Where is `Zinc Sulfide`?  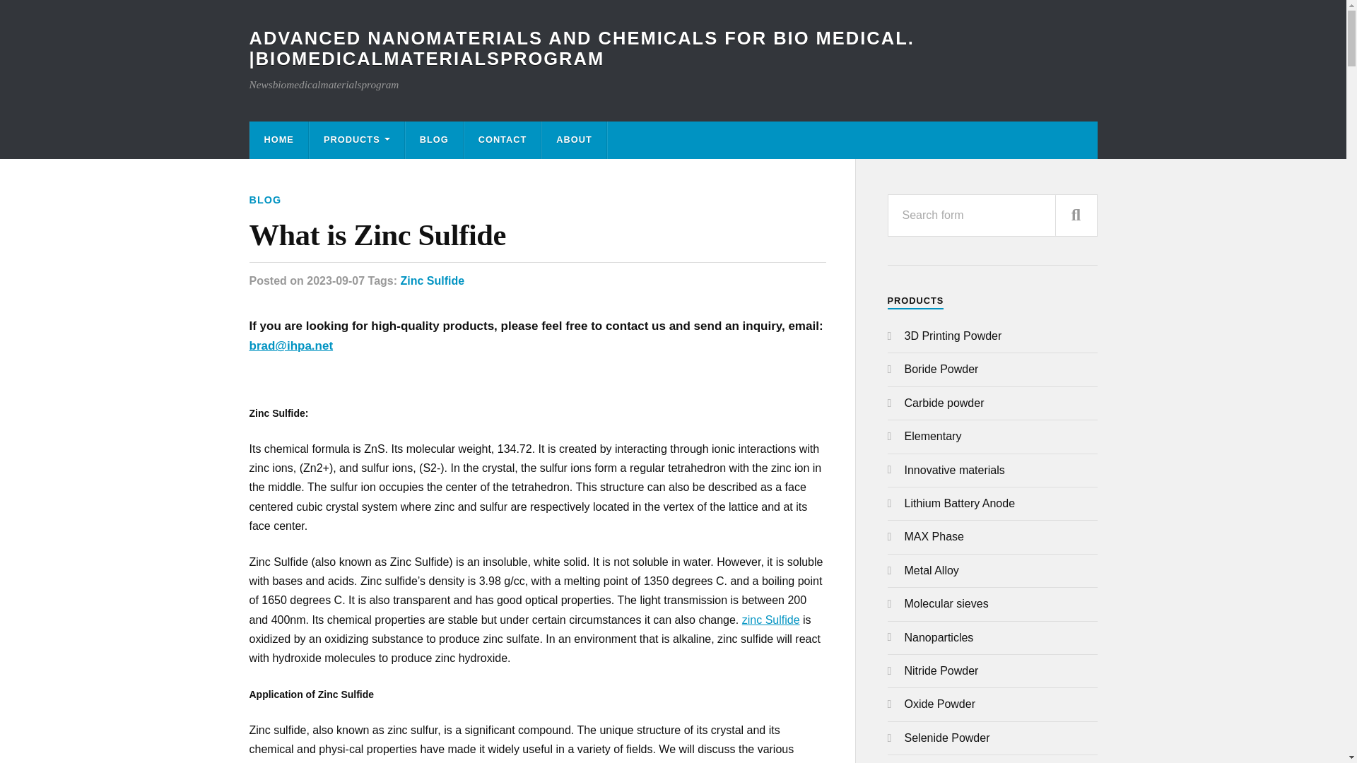 Zinc Sulfide is located at coordinates (771, 620).